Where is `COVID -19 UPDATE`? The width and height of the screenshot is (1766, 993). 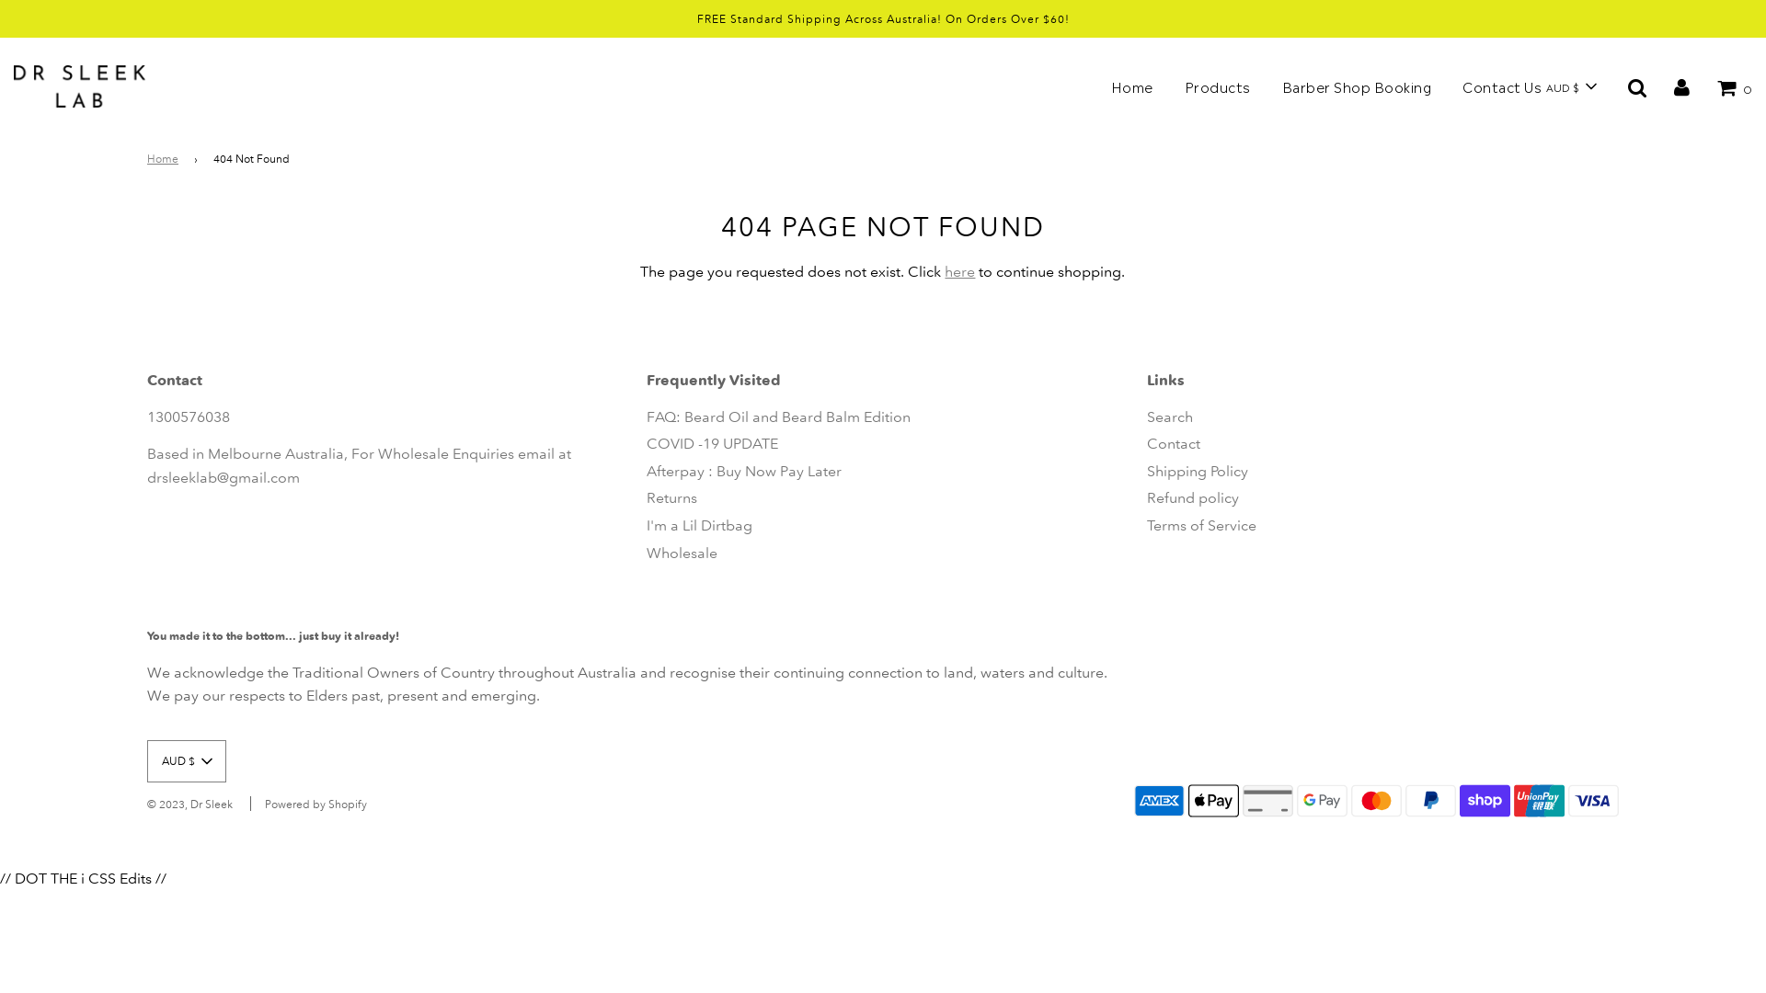 COVID -19 UPDATE is located at coordinates (712, 443).